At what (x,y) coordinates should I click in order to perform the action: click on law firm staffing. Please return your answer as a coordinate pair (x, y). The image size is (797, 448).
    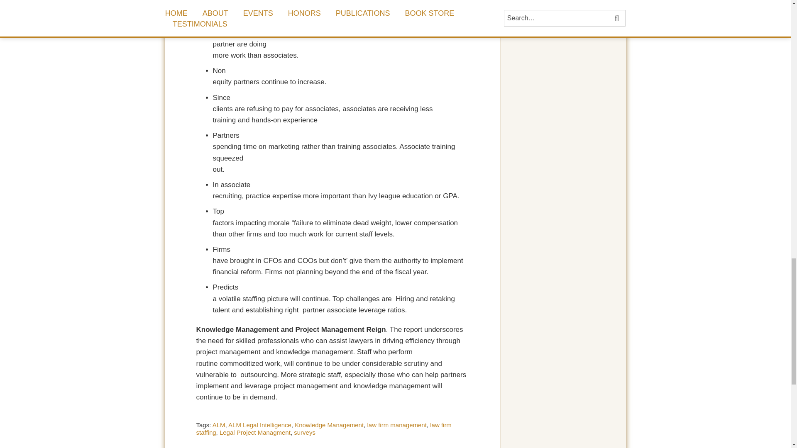
    Looking at the image, I should click on (323, 429).